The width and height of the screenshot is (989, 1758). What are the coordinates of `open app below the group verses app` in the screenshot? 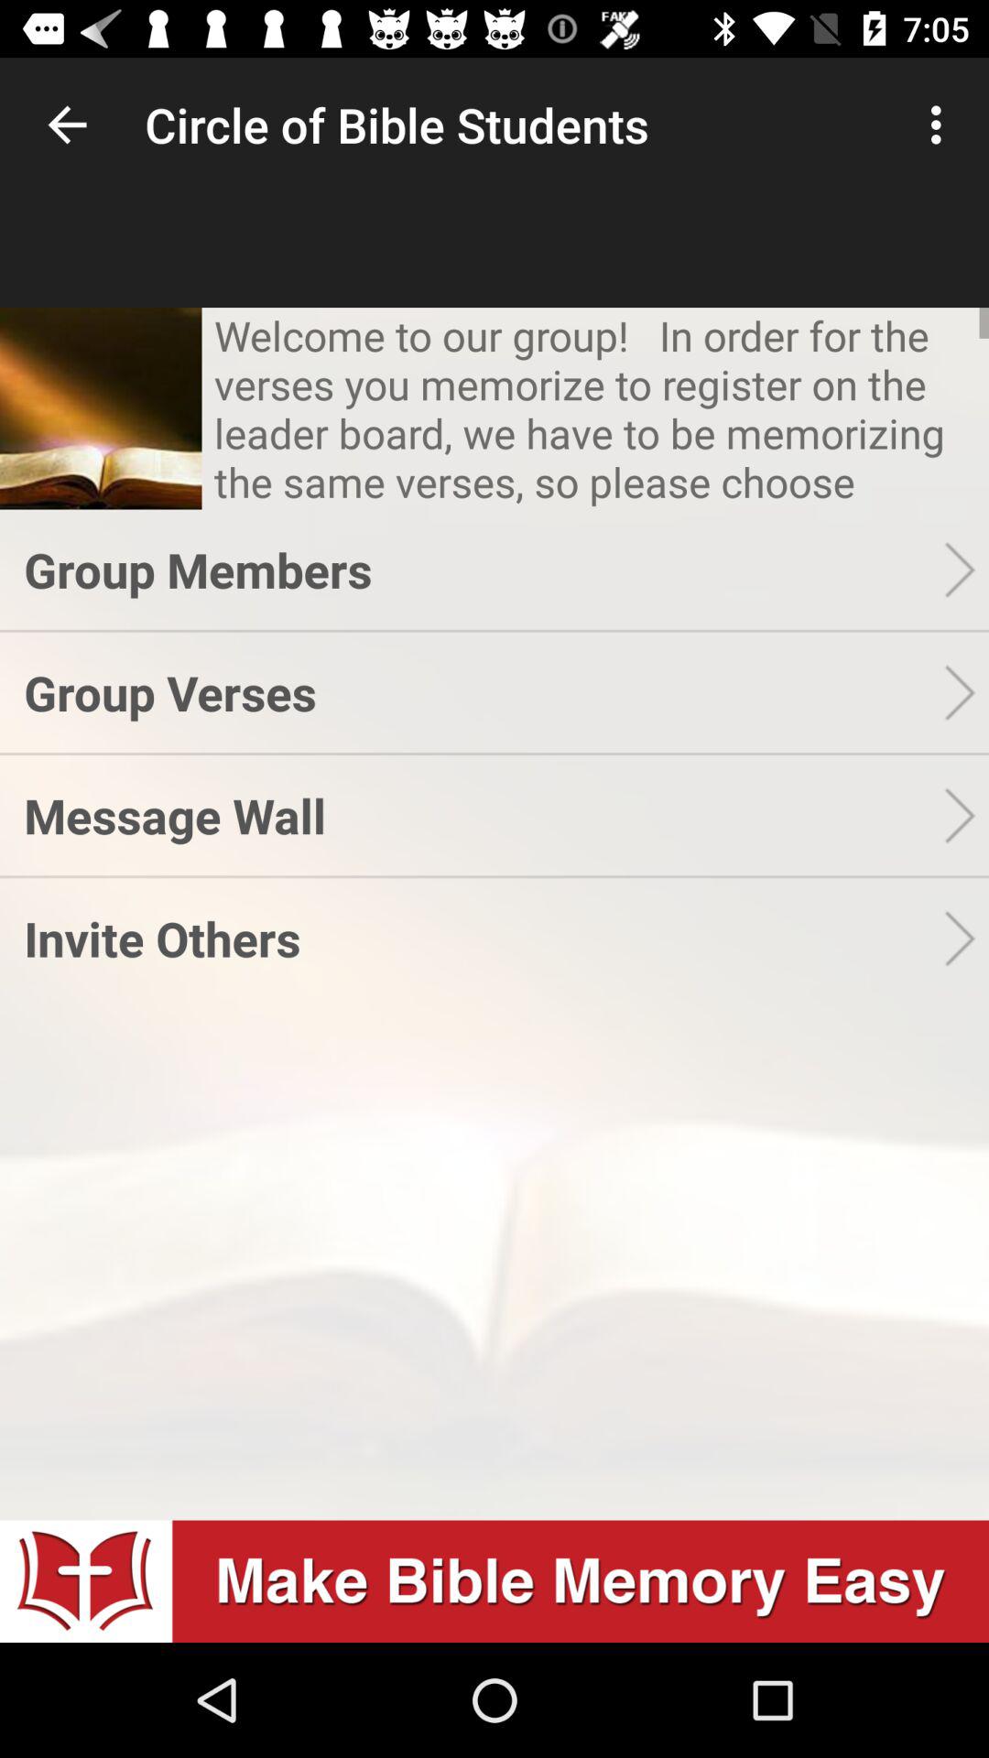 It's located at (484, 815).